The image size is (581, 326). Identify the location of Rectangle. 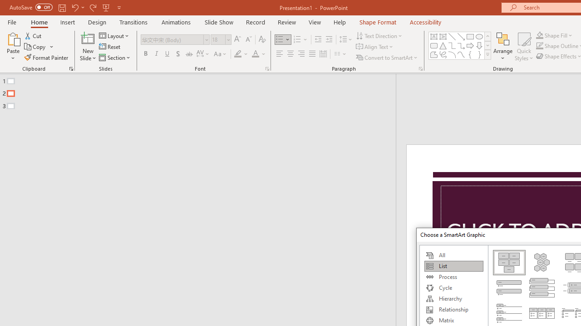
(470, 36).